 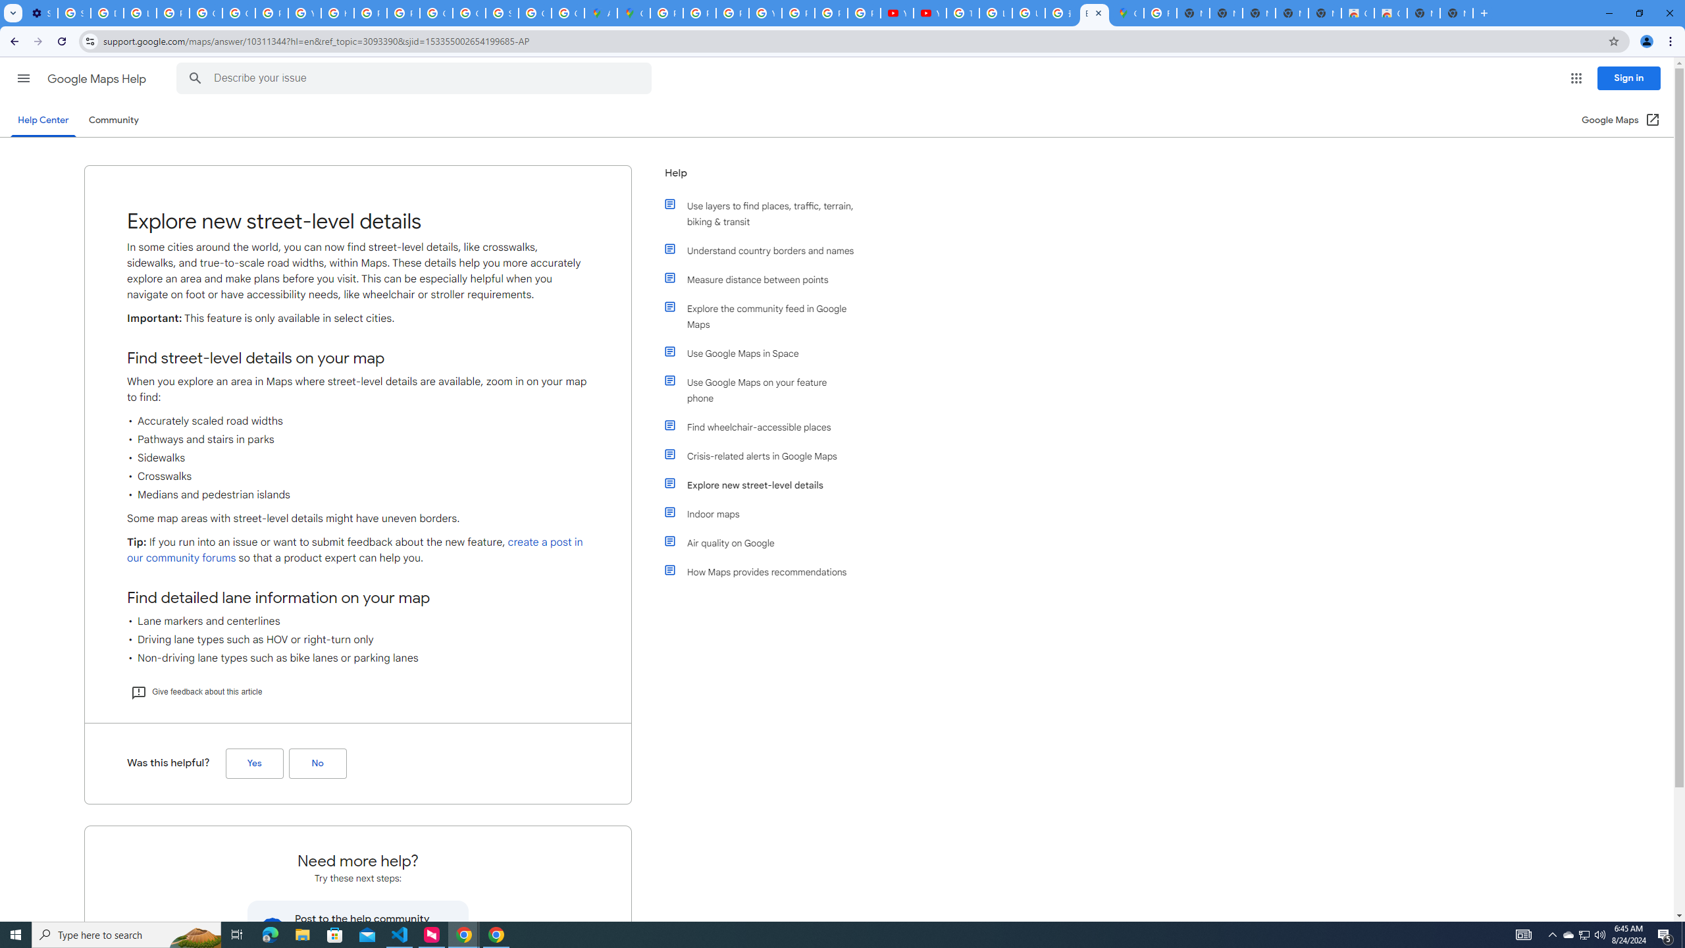 What do you see at coordinates (962, 13) in the screenshot?
I see `Tips & tricks for Chrome - Google Chrome Help` at bounding box center [962, 13].